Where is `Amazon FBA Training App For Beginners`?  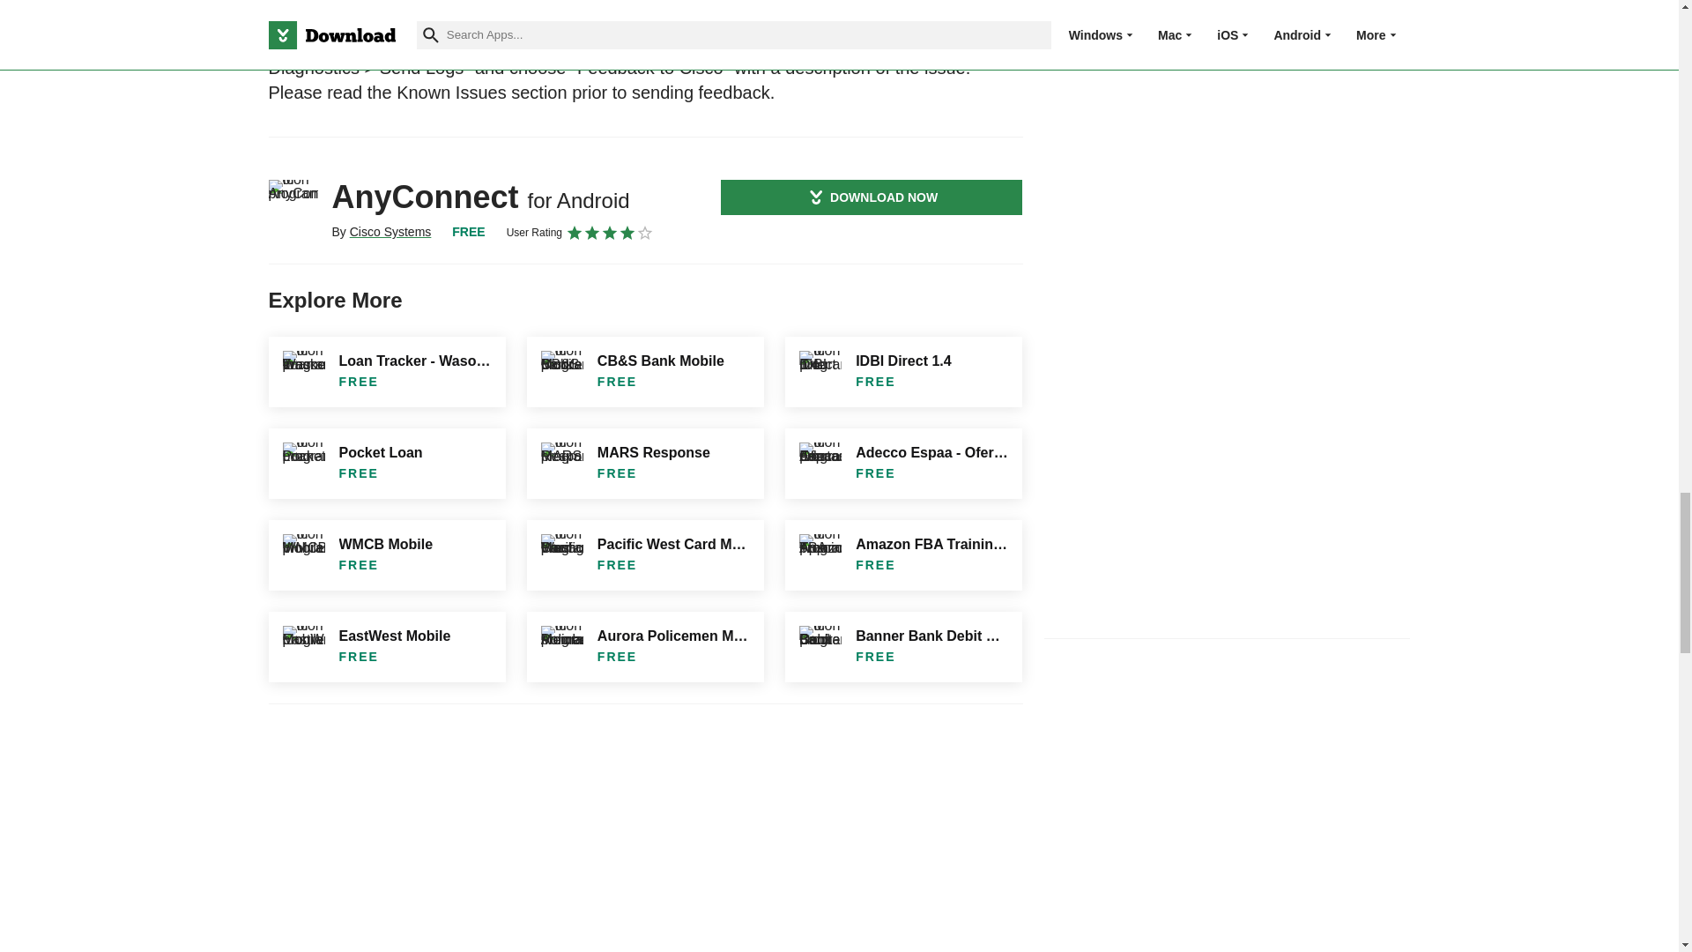
Amazon FBA Training App For Beginners is located at coordinates (902, 554).